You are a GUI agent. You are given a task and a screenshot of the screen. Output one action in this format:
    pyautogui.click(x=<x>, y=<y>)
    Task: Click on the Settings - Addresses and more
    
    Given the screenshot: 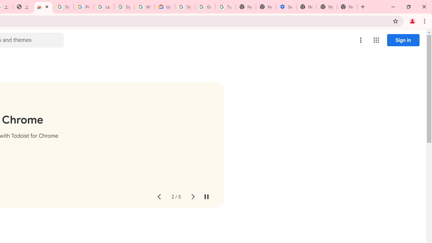 What is the action you would take?
    pyautogui.click(x=286, y=7)
    